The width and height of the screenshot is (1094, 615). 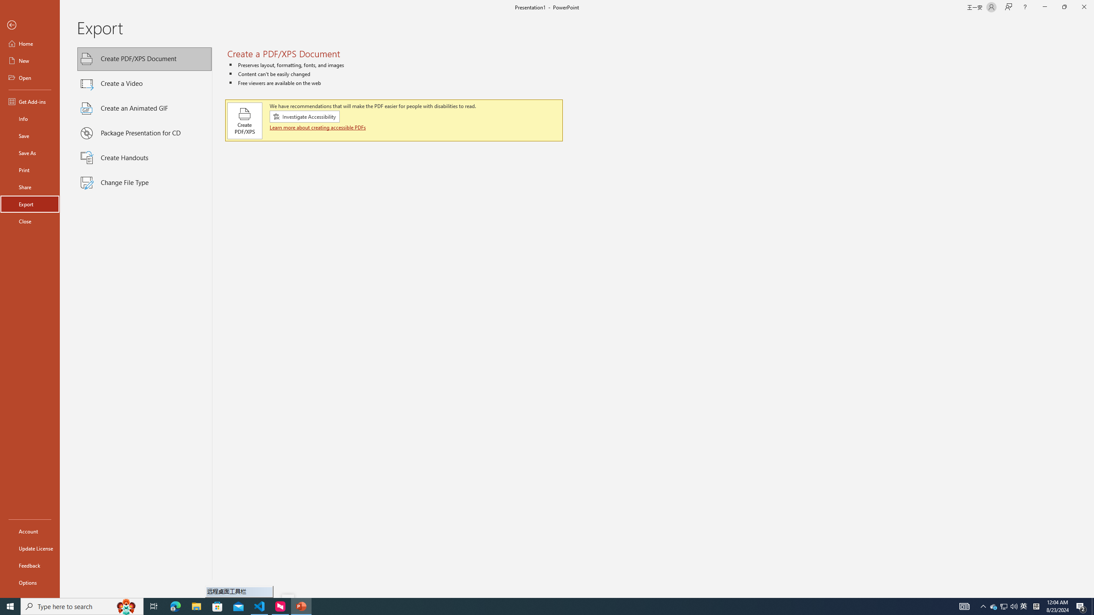 I want to click on Export, so click(x=30, y=204).